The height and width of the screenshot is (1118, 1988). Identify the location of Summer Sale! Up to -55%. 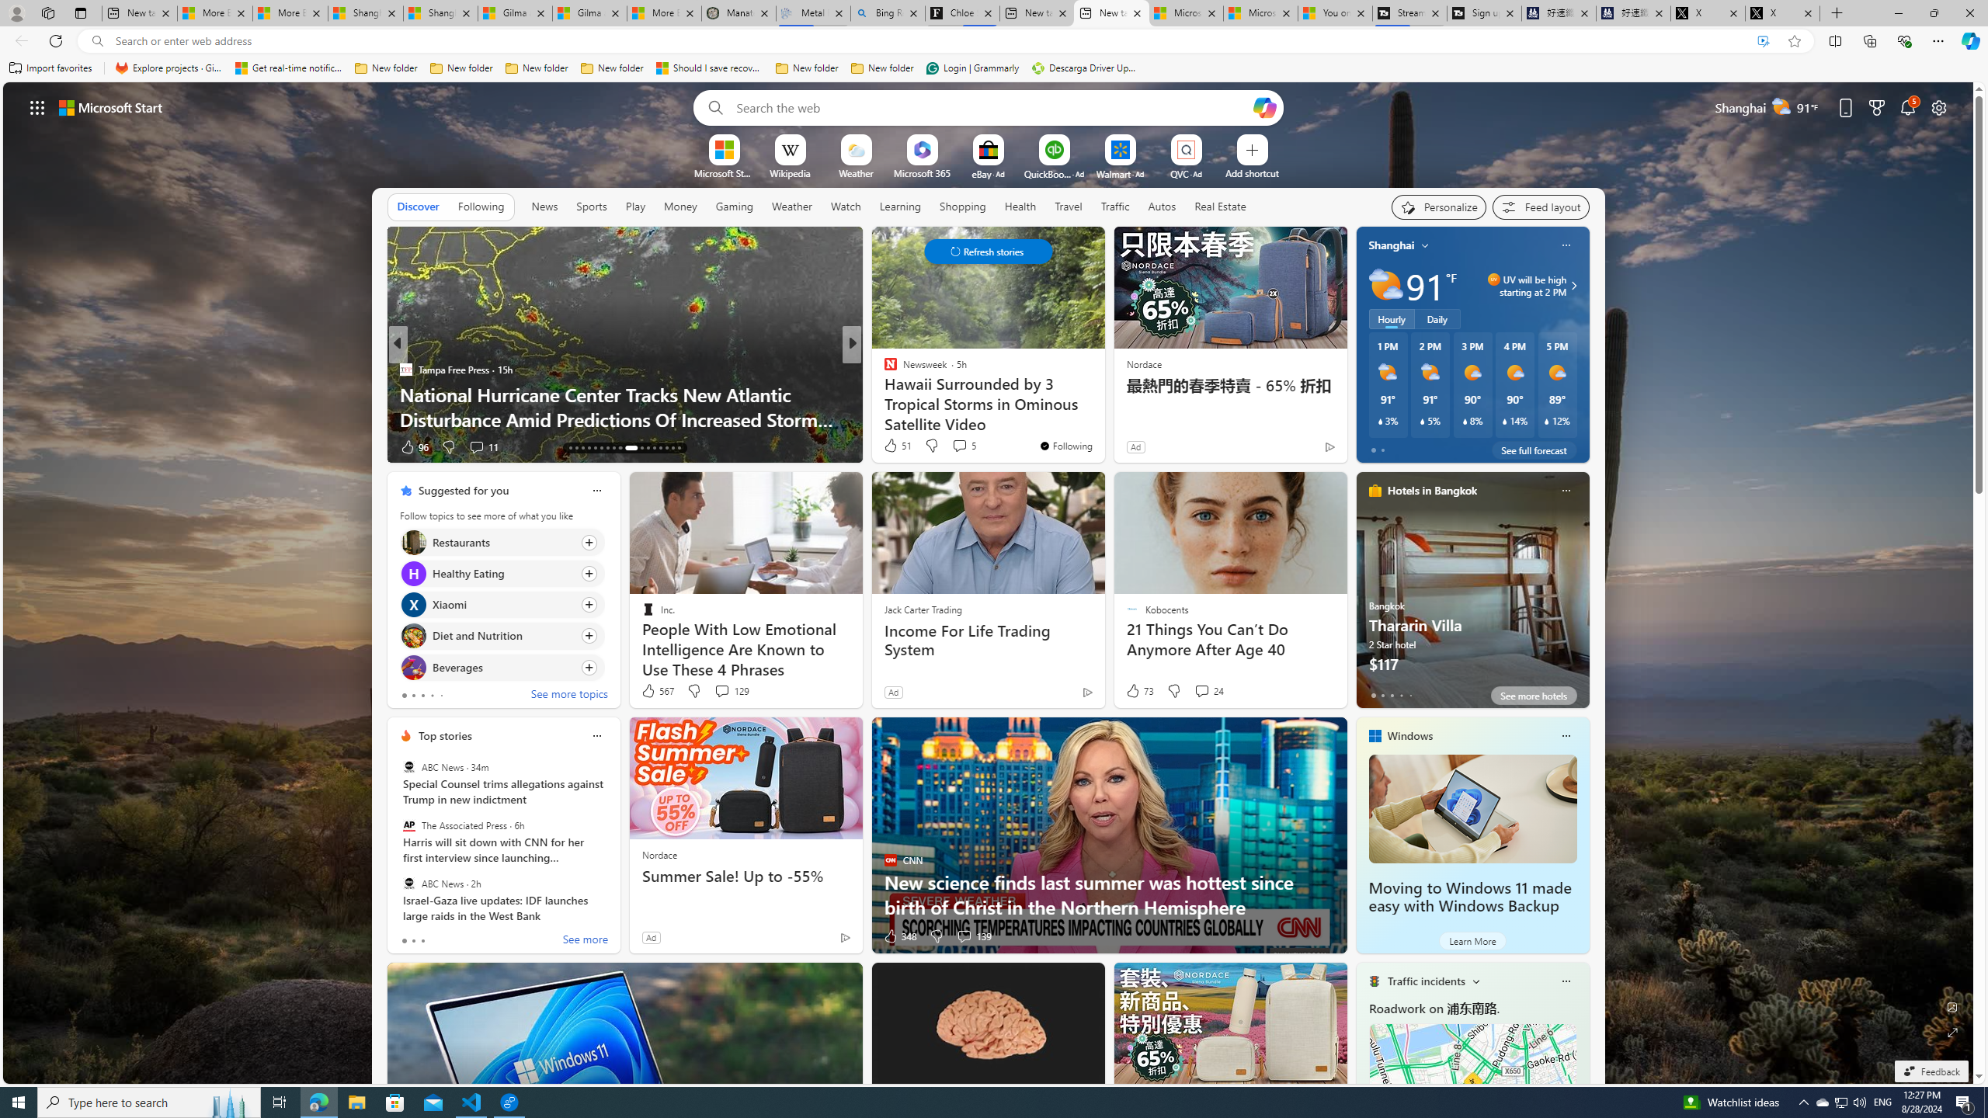
(745, 876).